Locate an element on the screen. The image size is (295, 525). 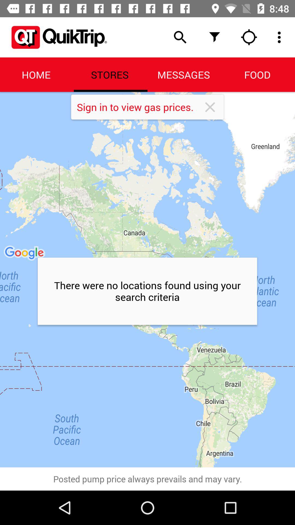
tap item below the stores is located at coordinates (139, 107).